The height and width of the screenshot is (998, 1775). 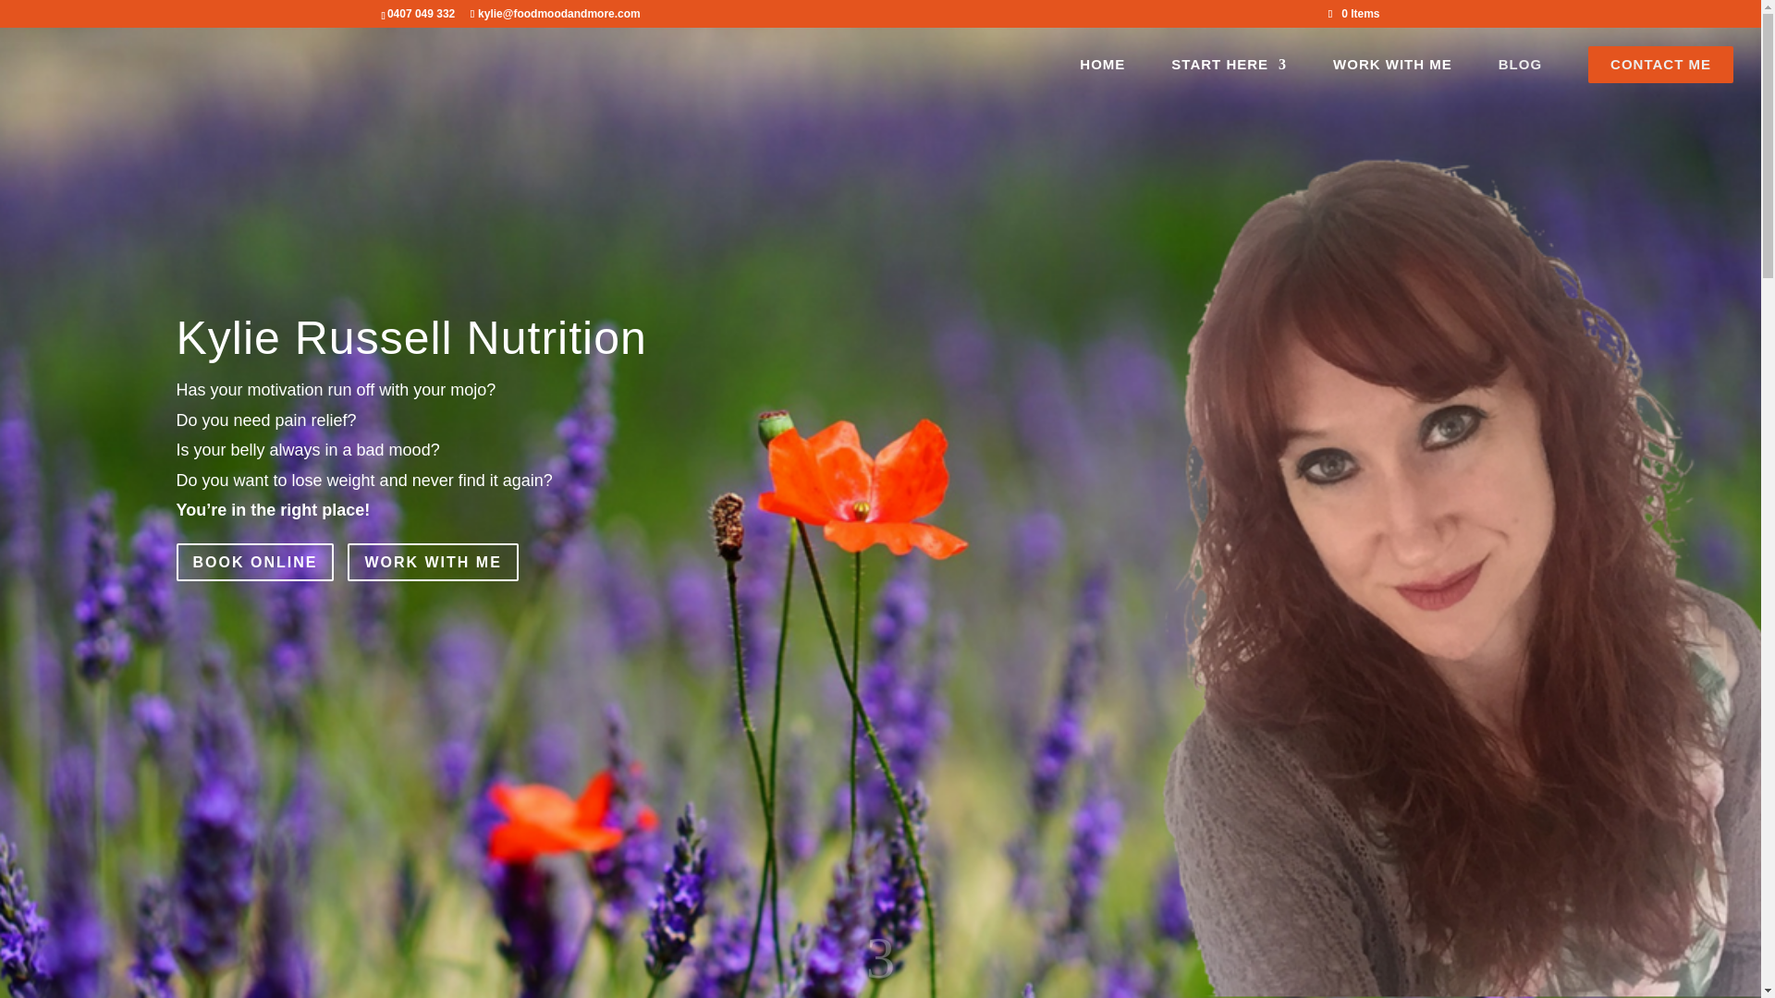 I want to click on CONTACT ME, so click(x=1660, y=69).